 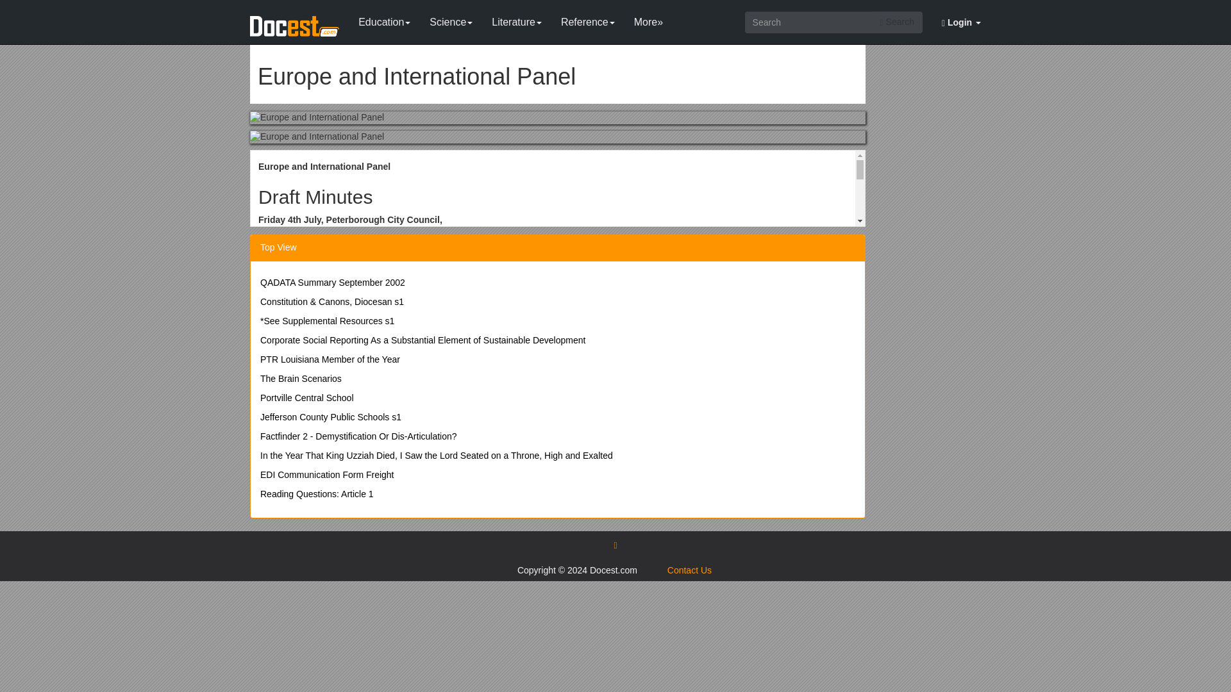 I want to click on Literature, so click(x=517, y=19).